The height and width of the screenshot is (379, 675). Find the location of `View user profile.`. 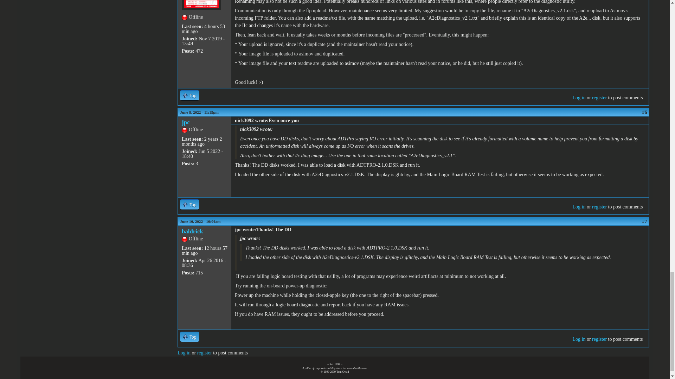

View user profile. is located at coordinates (186, 122).